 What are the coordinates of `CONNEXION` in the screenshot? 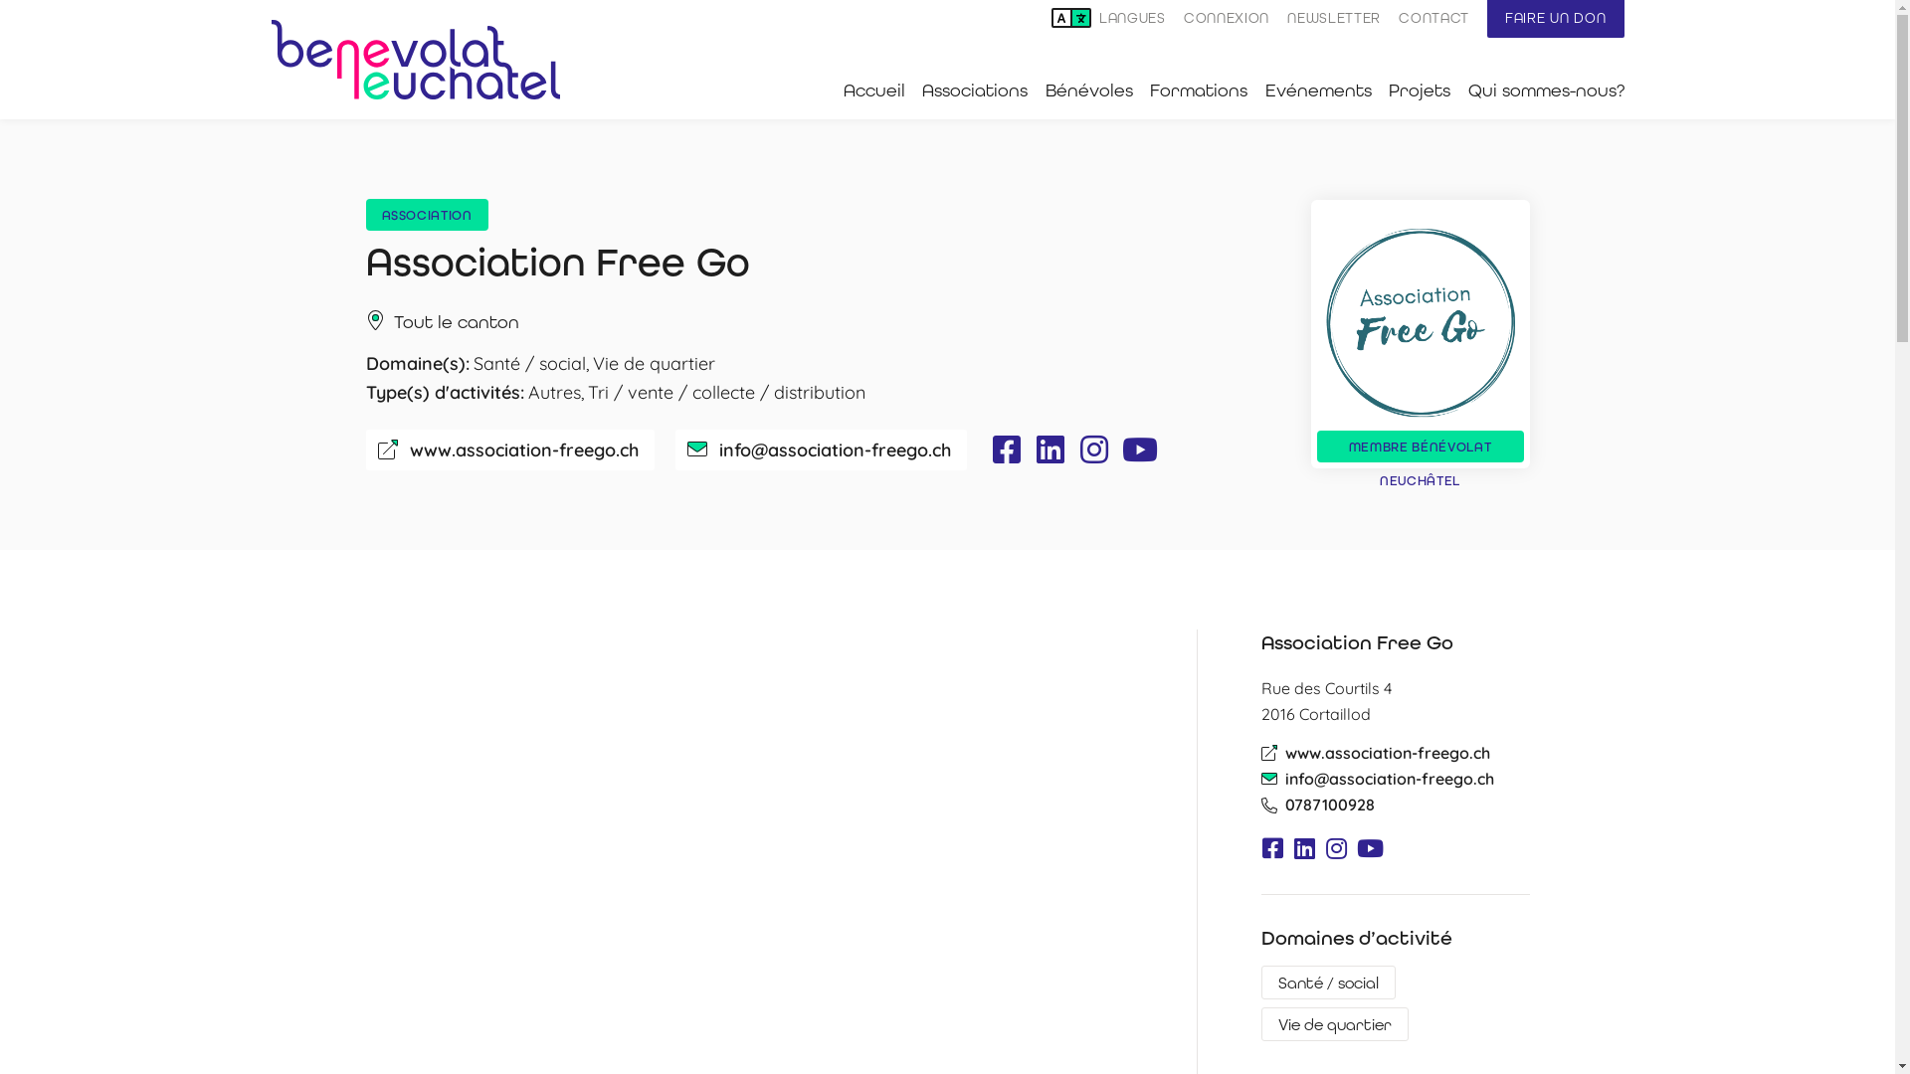 It's located at (1227, 19).